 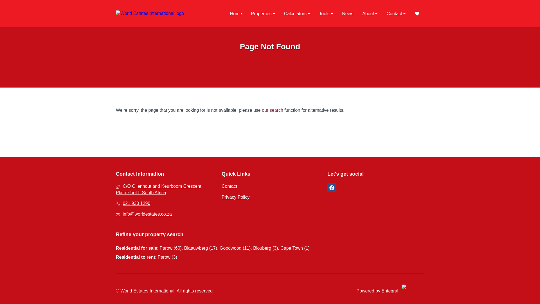 What do you see at coordinates (270, 197) in the screenshot?
I see `Privacy Policy` at bounding box center [270, 197].